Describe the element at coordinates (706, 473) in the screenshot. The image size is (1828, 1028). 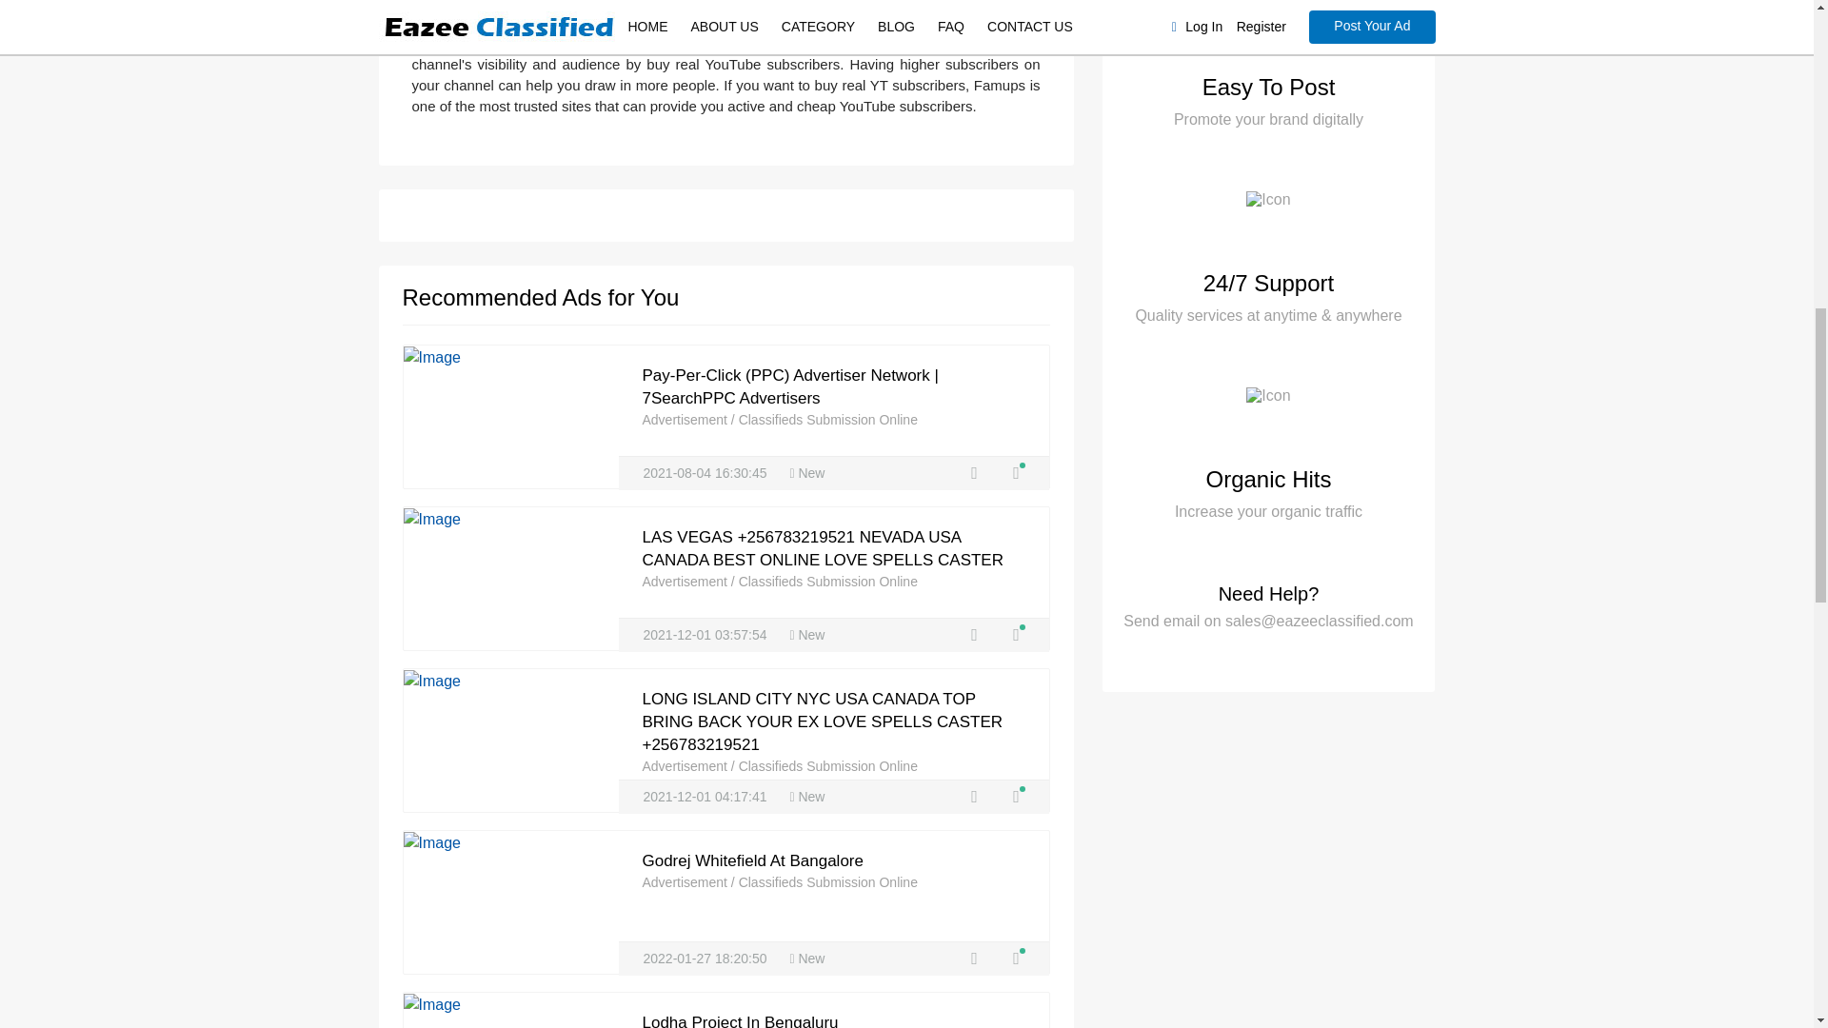
I see `2021-08-04 16:30:45` at that location.